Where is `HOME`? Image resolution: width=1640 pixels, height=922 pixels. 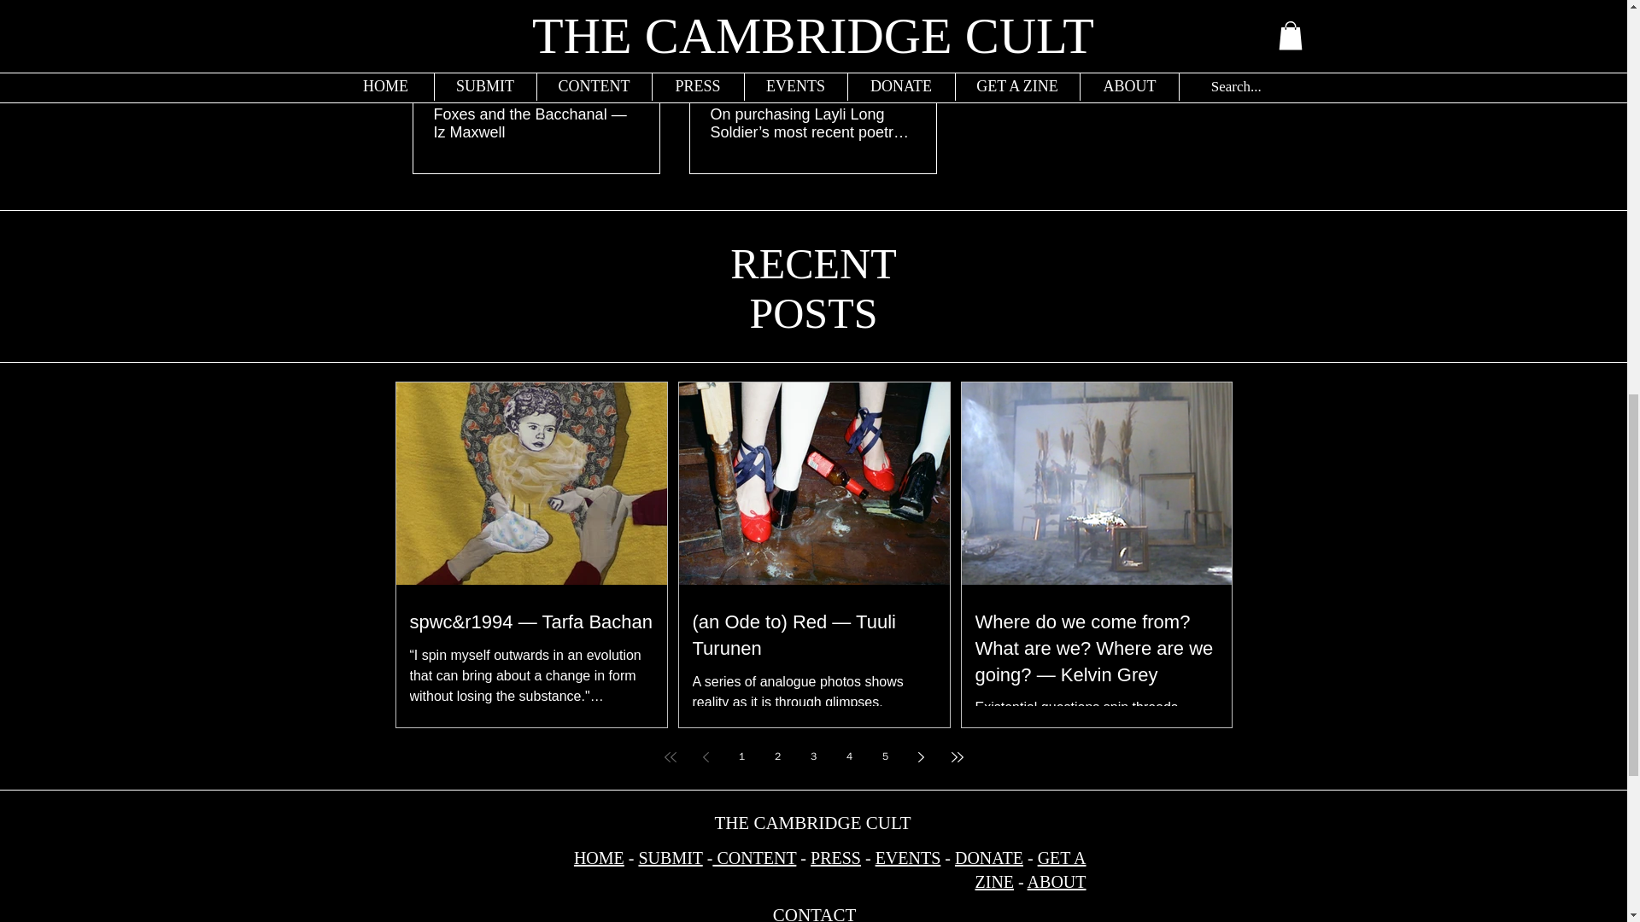 HOME is located at coordinates (600, 857).